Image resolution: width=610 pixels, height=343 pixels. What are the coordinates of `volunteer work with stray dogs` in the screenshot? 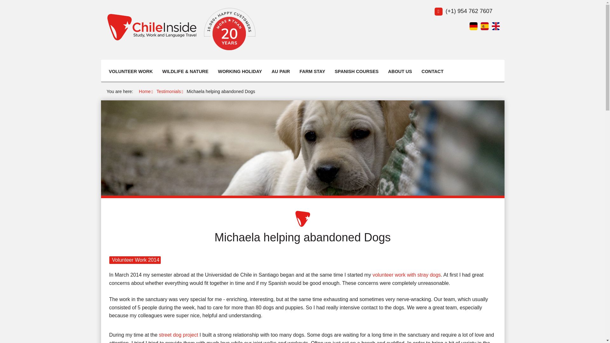 It's located at (406, 275).